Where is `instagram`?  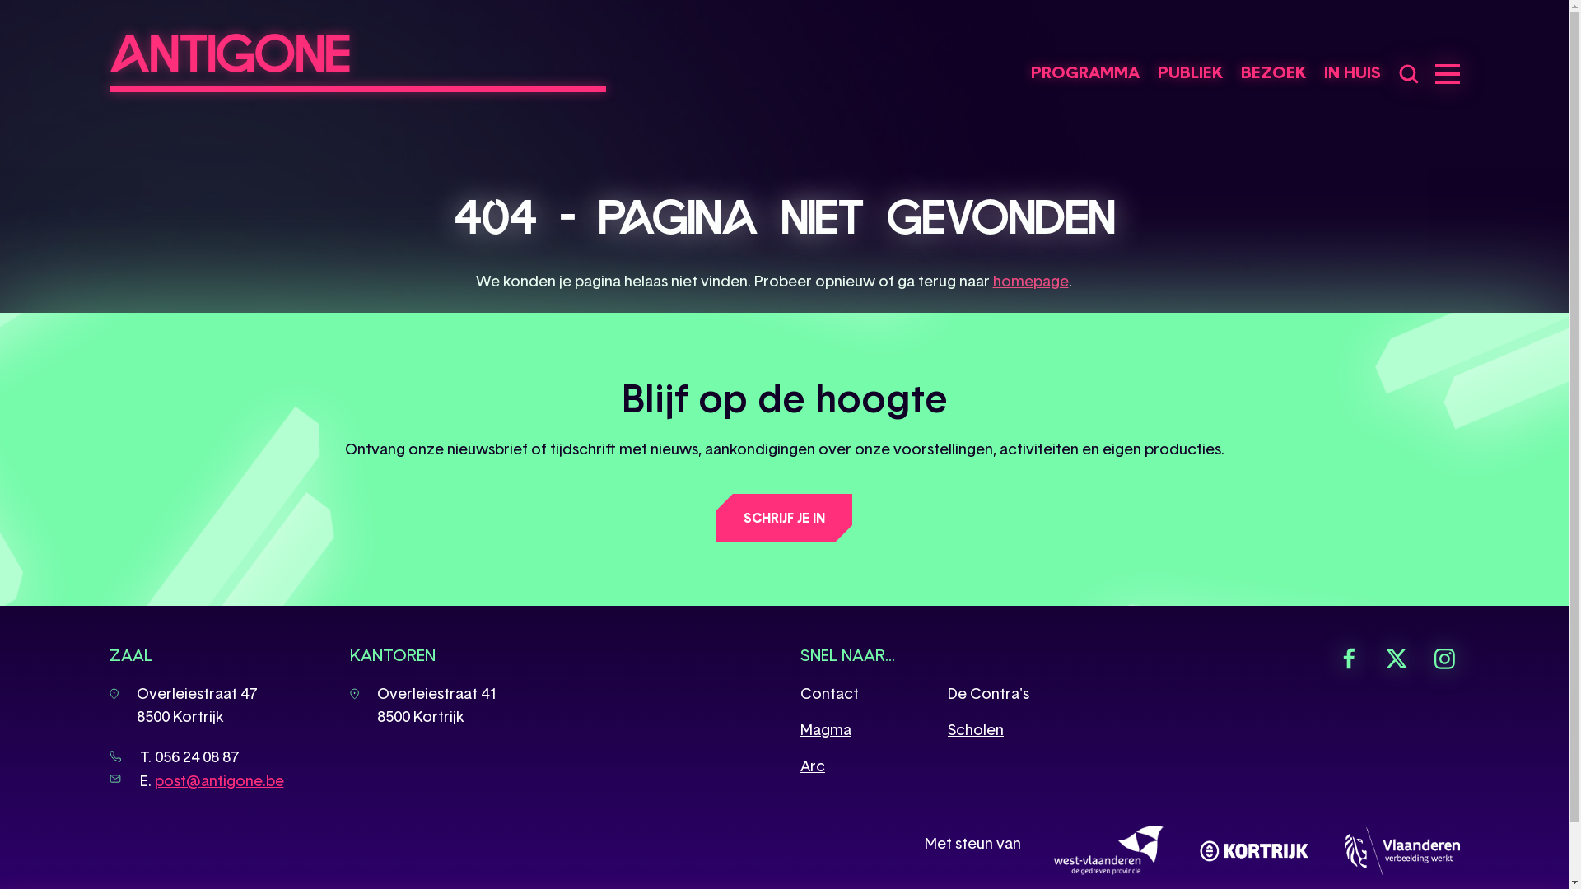
instagram is located at coordinates (1443, 659).